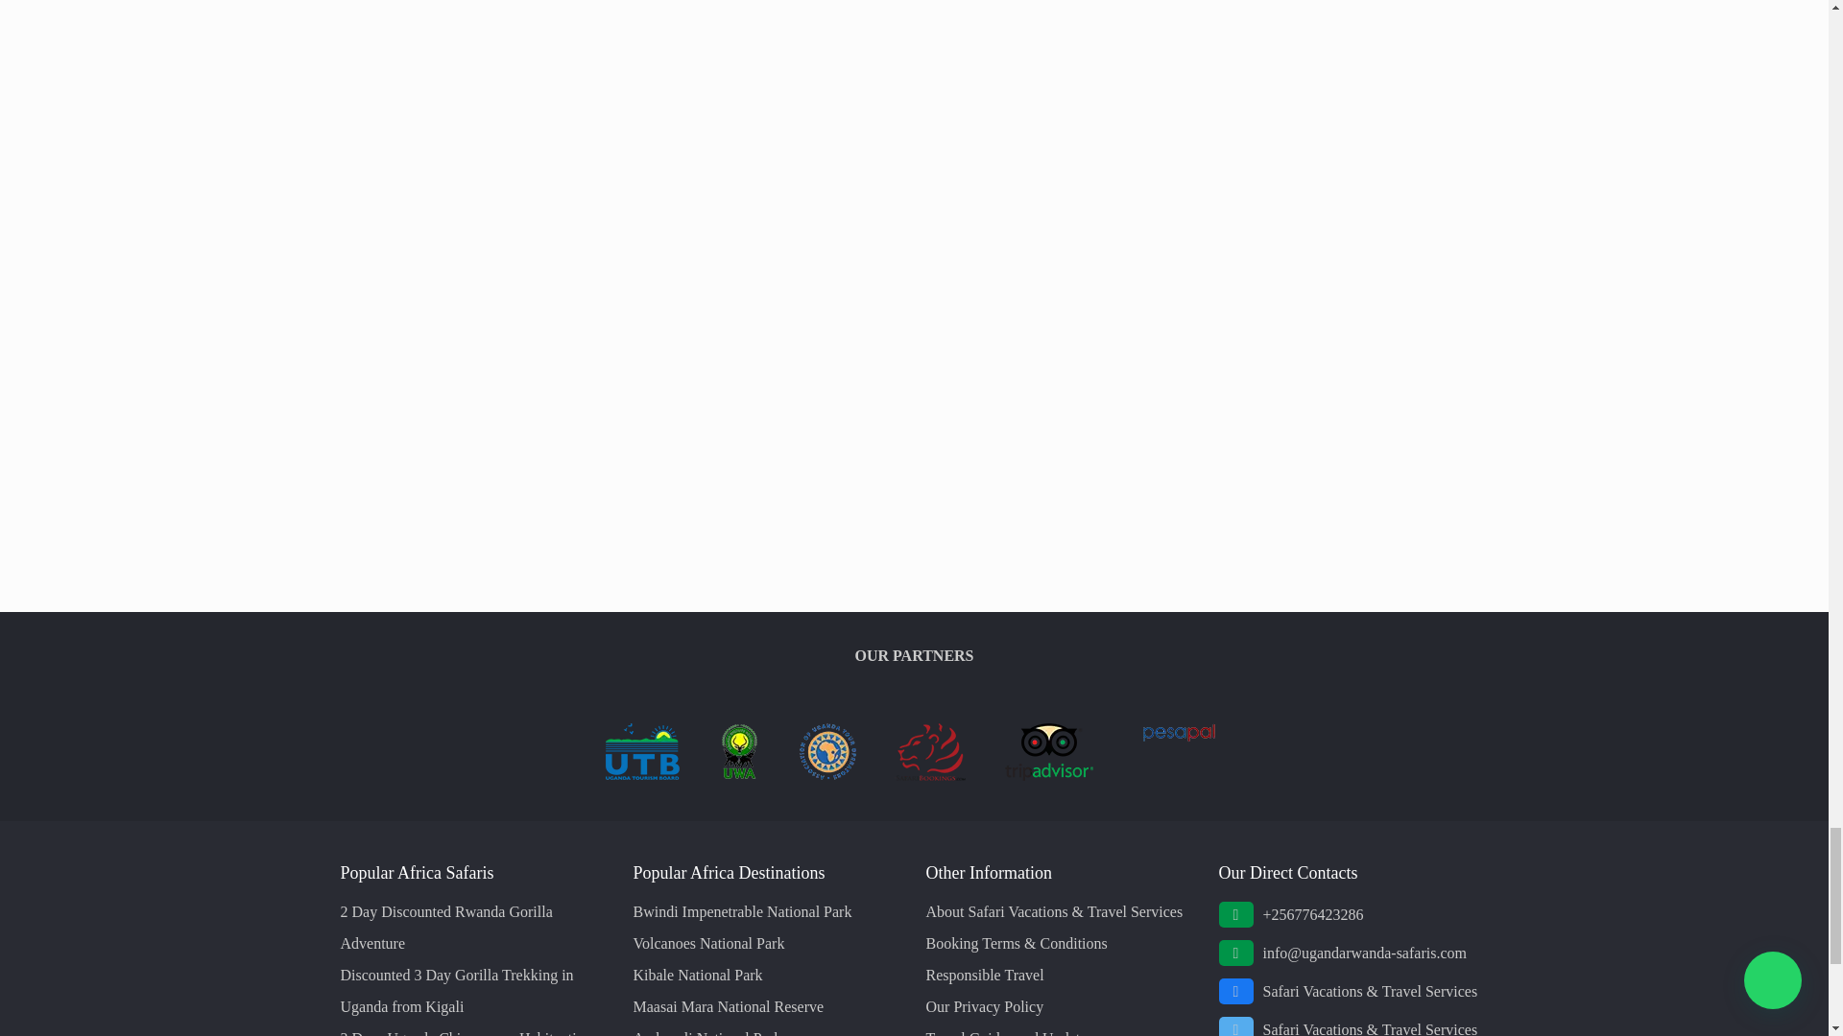  What do you see at coordinates (739, 775) in the screenshot?
I see `Uganda Wildlife Authority` at bounding box center [739, 775].